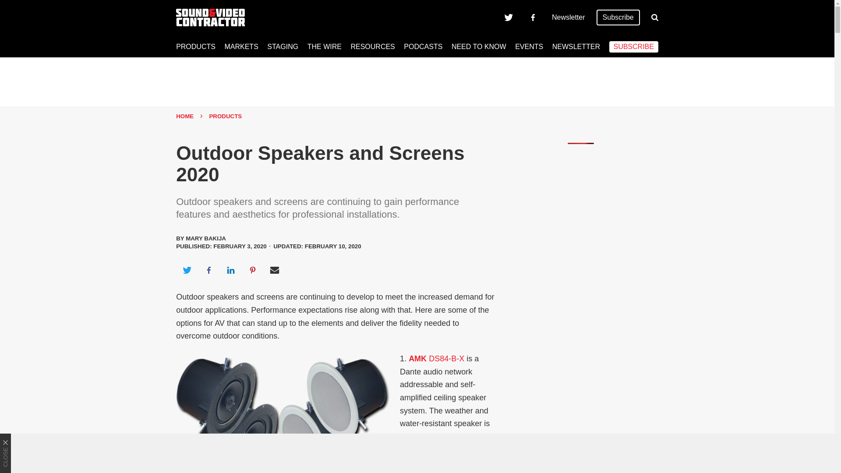  What do you see at coordinates (275, 270) in the screenshot?
I see `Share via Email` at bounding box center [275, 270].